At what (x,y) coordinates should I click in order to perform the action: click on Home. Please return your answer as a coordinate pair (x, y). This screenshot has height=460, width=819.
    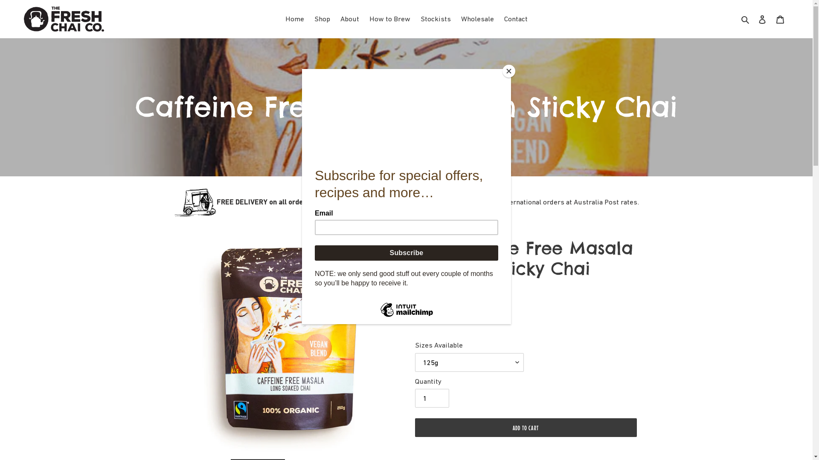
    Looking at the image, I should click on (294, 19).